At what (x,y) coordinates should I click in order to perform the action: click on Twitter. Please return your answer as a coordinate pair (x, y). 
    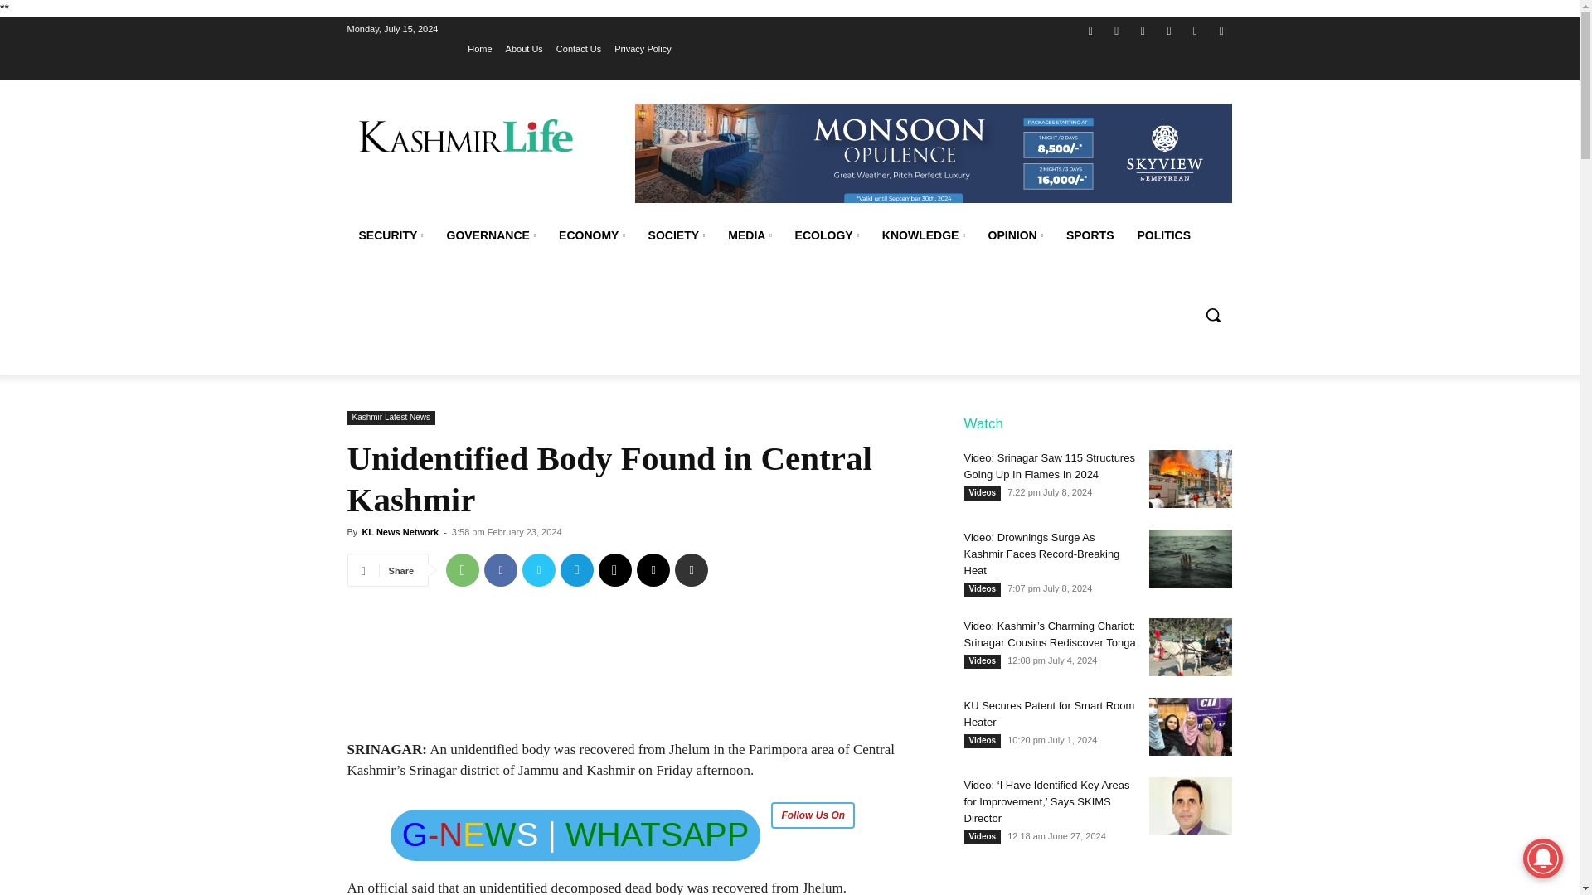
    Looking at the image, I should click on (1143, 30).